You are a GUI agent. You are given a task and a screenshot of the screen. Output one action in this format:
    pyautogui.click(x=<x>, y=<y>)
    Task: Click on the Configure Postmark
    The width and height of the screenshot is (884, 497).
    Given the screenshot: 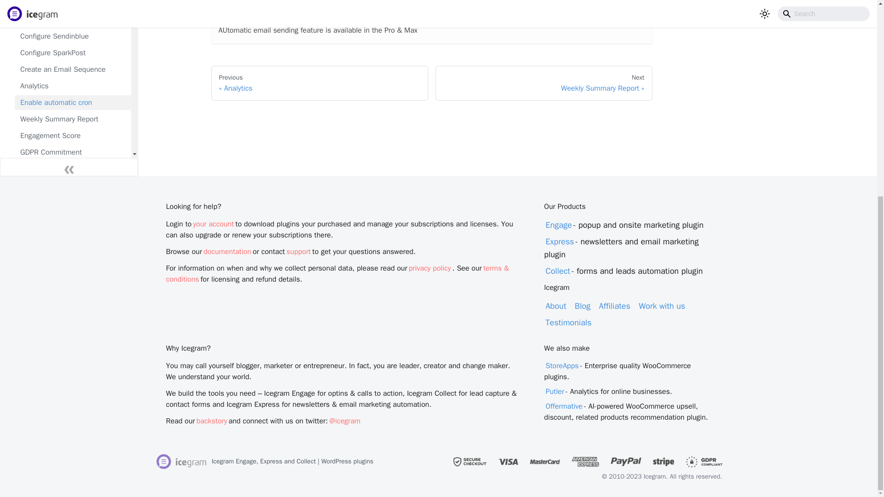 What is the action you would take?
    pyautogui.click(x=73, y=5)
    